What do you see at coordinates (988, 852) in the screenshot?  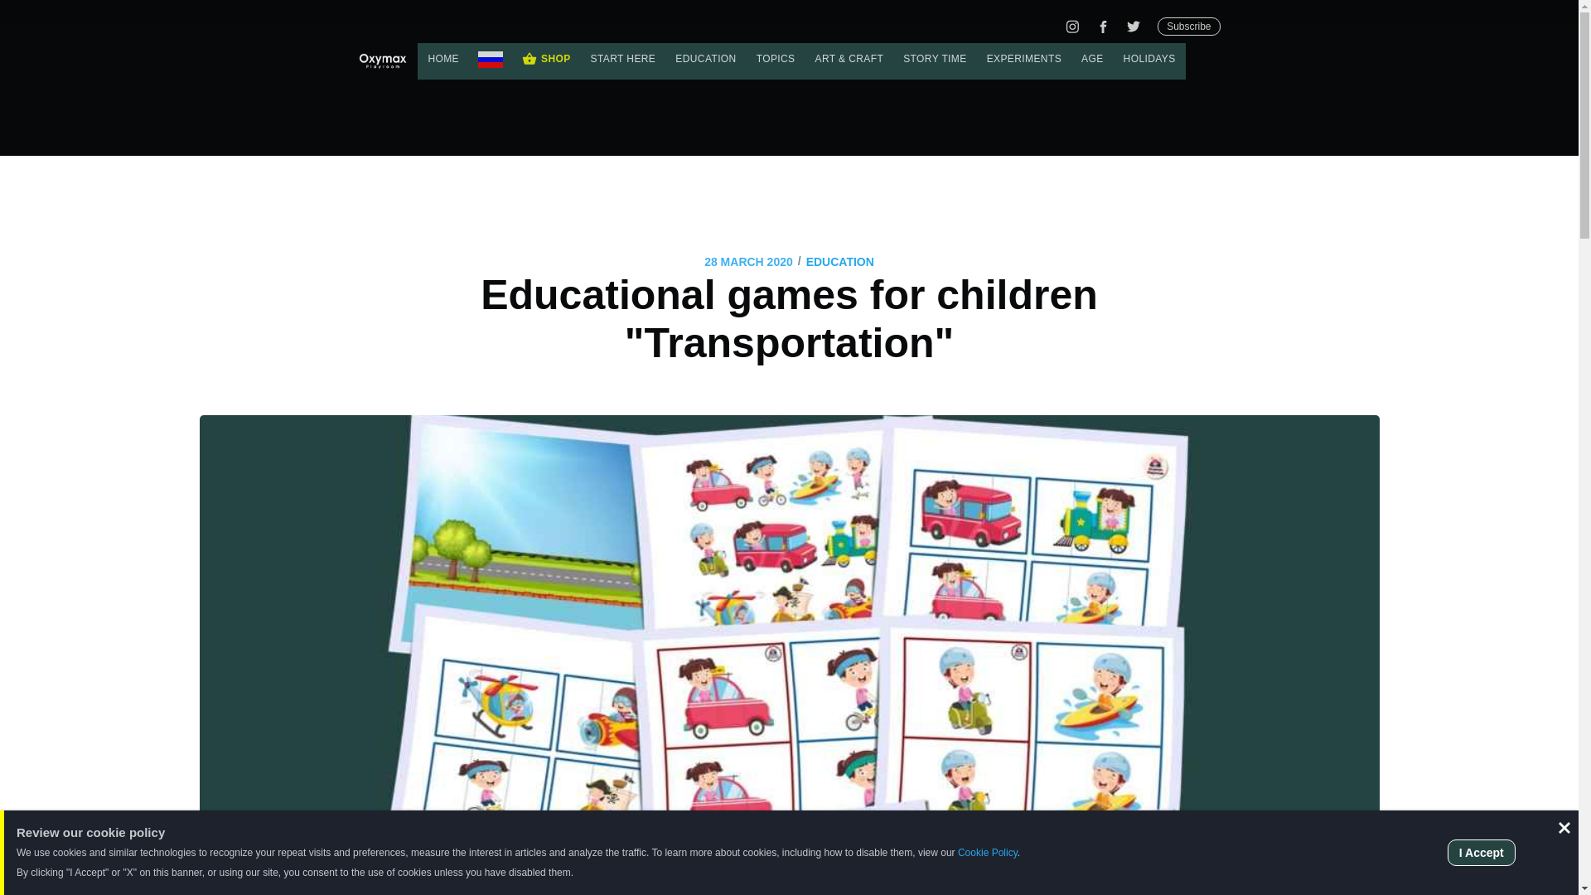 I see `Cookie Policy` at bounding box center [988, 852].